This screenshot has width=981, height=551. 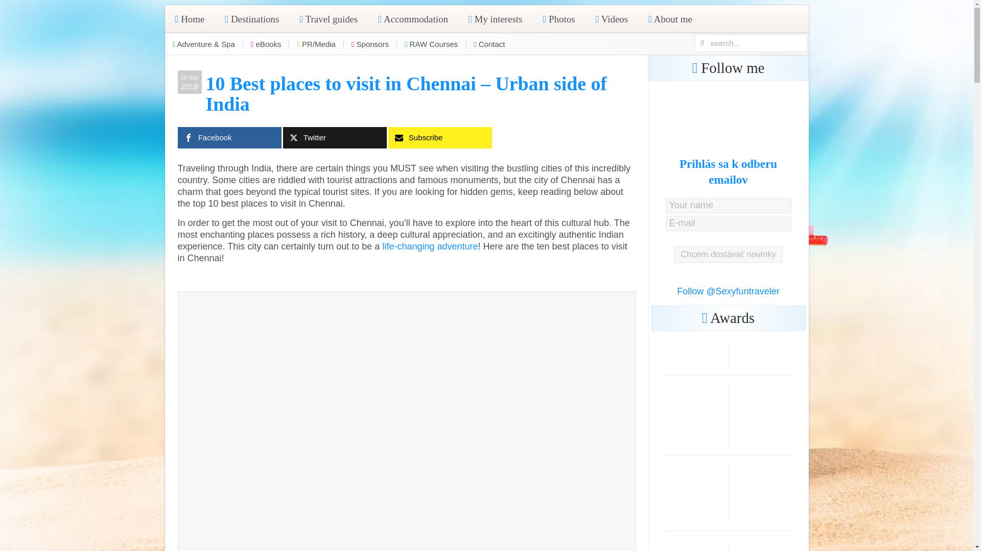 What do you see at coordinates (558, 18) in the screenshot?
I see `Photos` at bounding box center [558, 18].